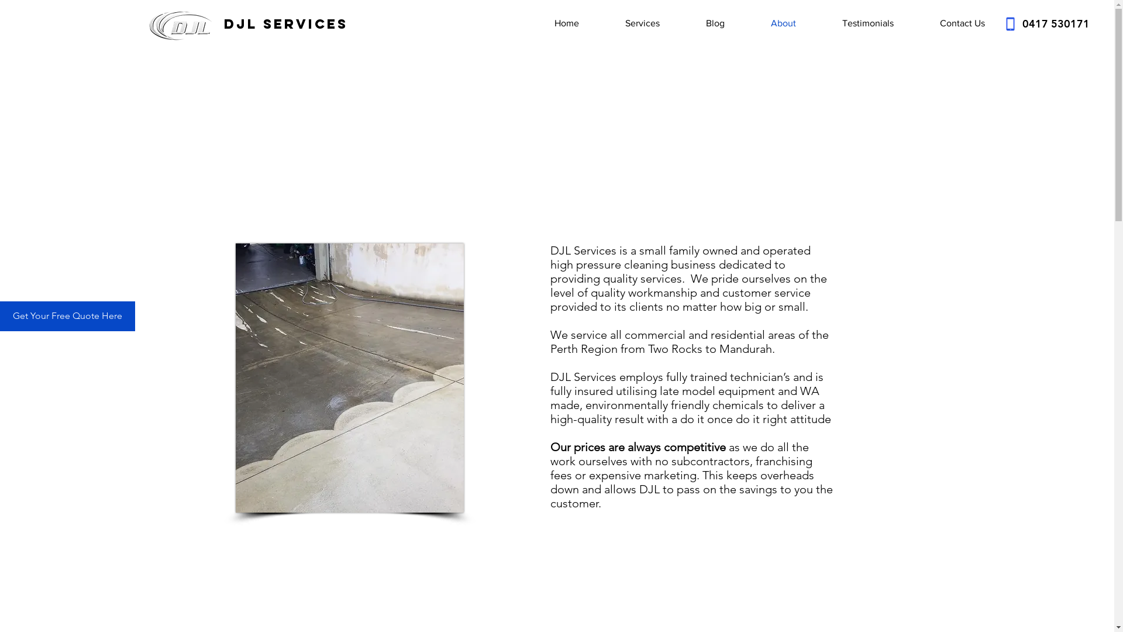 This screenshot has height=632, width=1123. Describe the element at coordinates (628, 23) in the screenshot. I see `Services` at that location.